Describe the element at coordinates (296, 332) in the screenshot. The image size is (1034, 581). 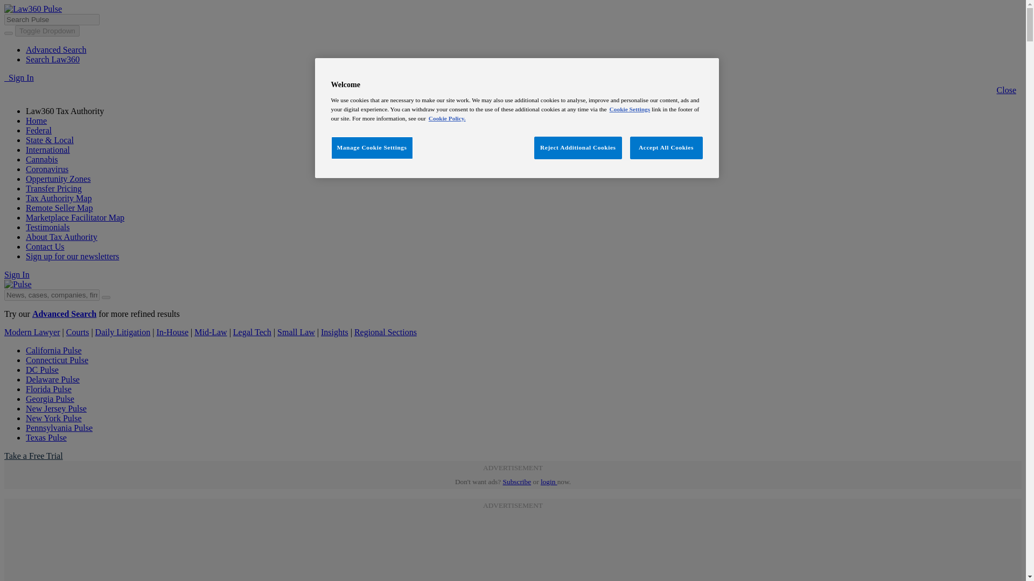
I see `Small Law` at that location.